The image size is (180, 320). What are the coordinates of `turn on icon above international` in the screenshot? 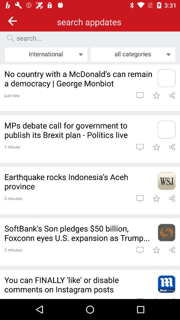 It's located at (93, 38).